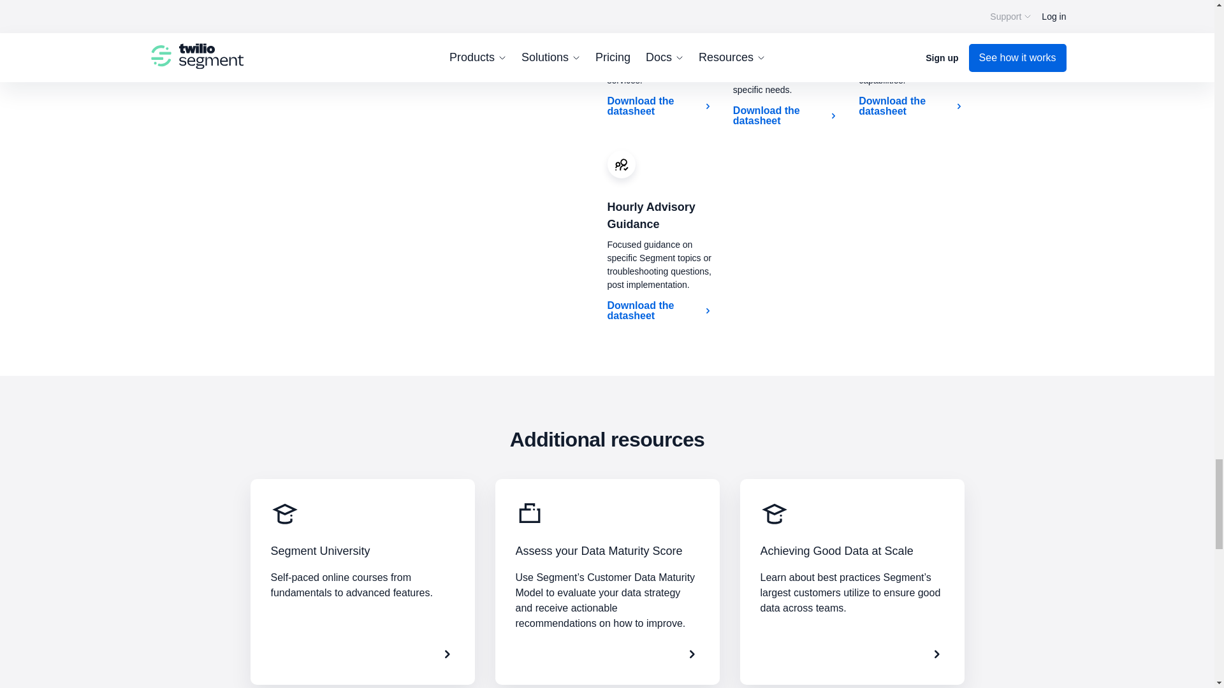  What do you see at coordinates (912, 106) in the screenshot?
I see `Download the datasheet` at bounding box center [912, 106].